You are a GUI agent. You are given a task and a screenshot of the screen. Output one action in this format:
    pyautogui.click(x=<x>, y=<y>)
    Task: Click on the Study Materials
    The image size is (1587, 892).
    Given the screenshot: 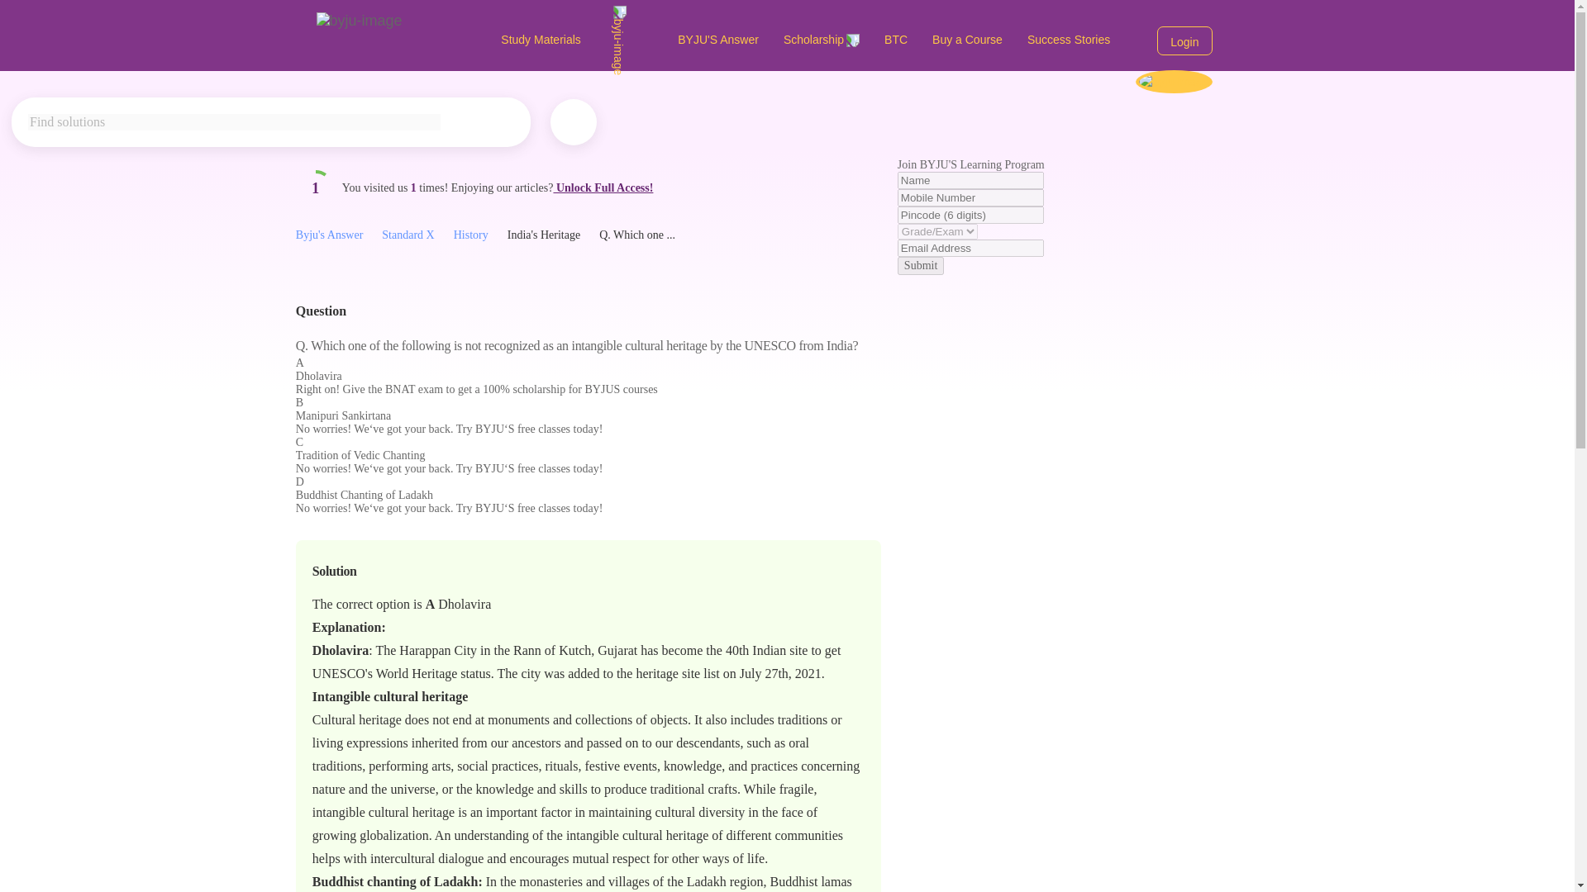 What is the action you would take?
    pyautogui.click(x=577, y=39)
    